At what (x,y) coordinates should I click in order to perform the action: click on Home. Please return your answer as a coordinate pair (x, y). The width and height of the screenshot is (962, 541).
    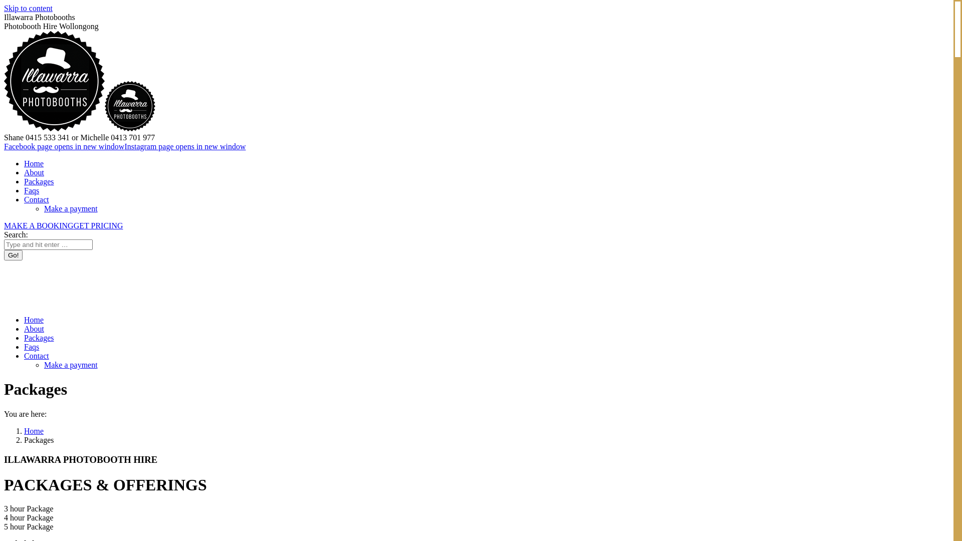
    Looking at the image, I should click on (34, 163).